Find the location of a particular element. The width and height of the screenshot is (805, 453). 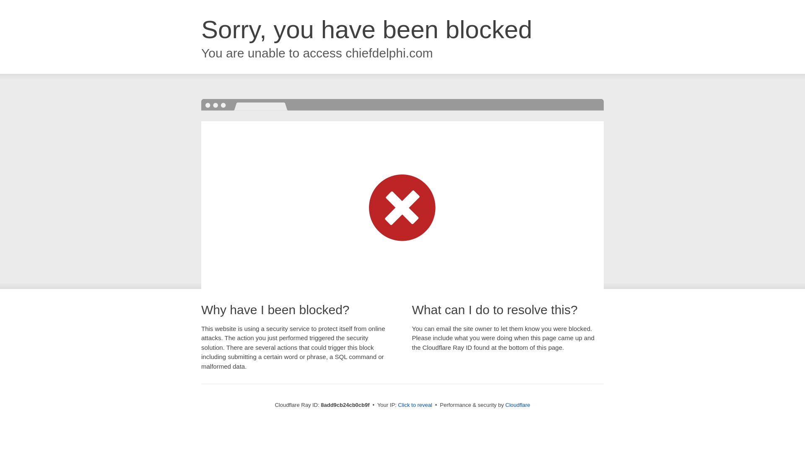

Click to reveal is located at coordinates (415, 405).